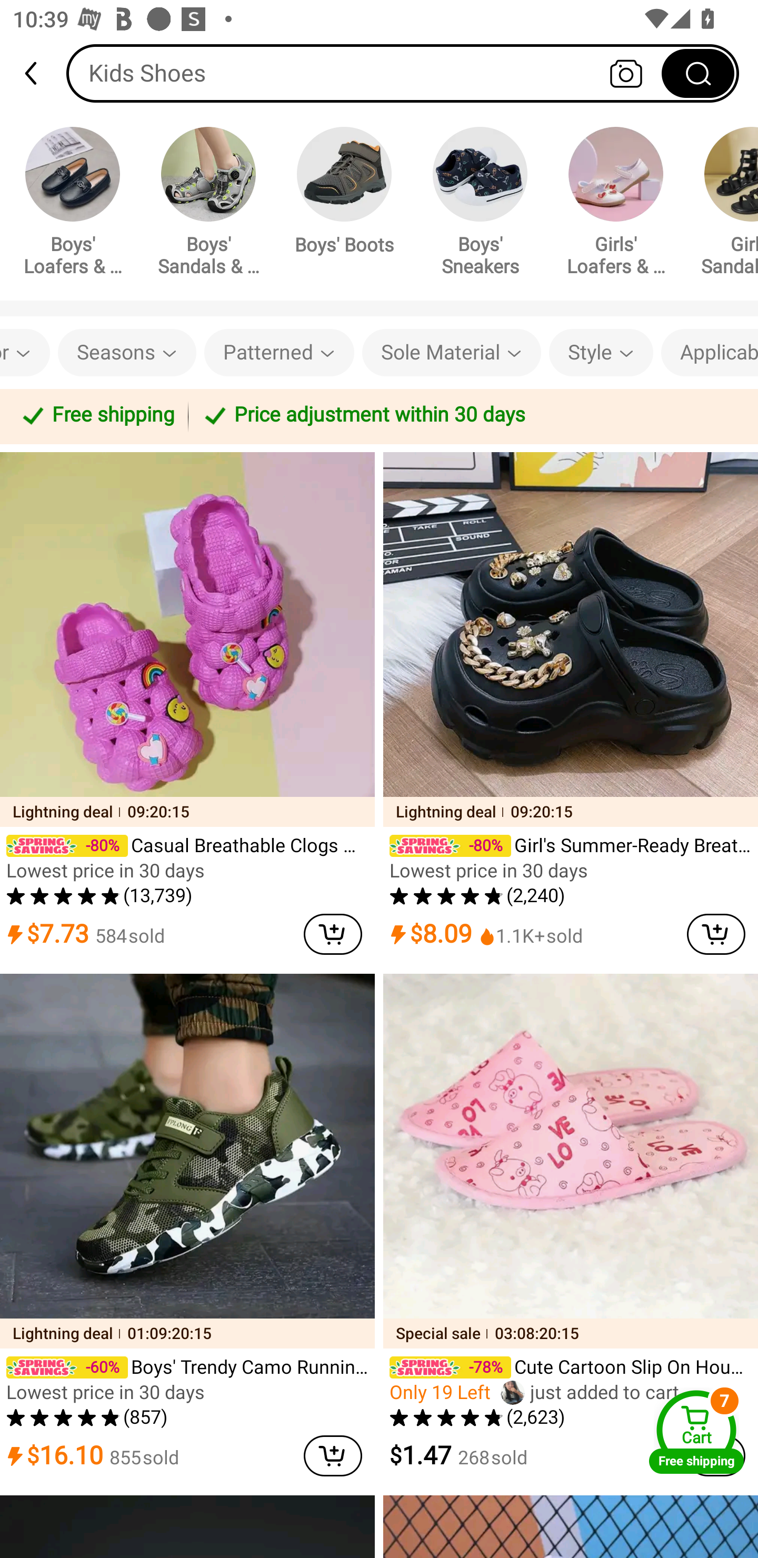 The height and width of the screenshot is (1558, 758). What do you see at coordinates (333, 1456) in the screenshot?
I see `cart delete` at bounding box center [333, 1456].